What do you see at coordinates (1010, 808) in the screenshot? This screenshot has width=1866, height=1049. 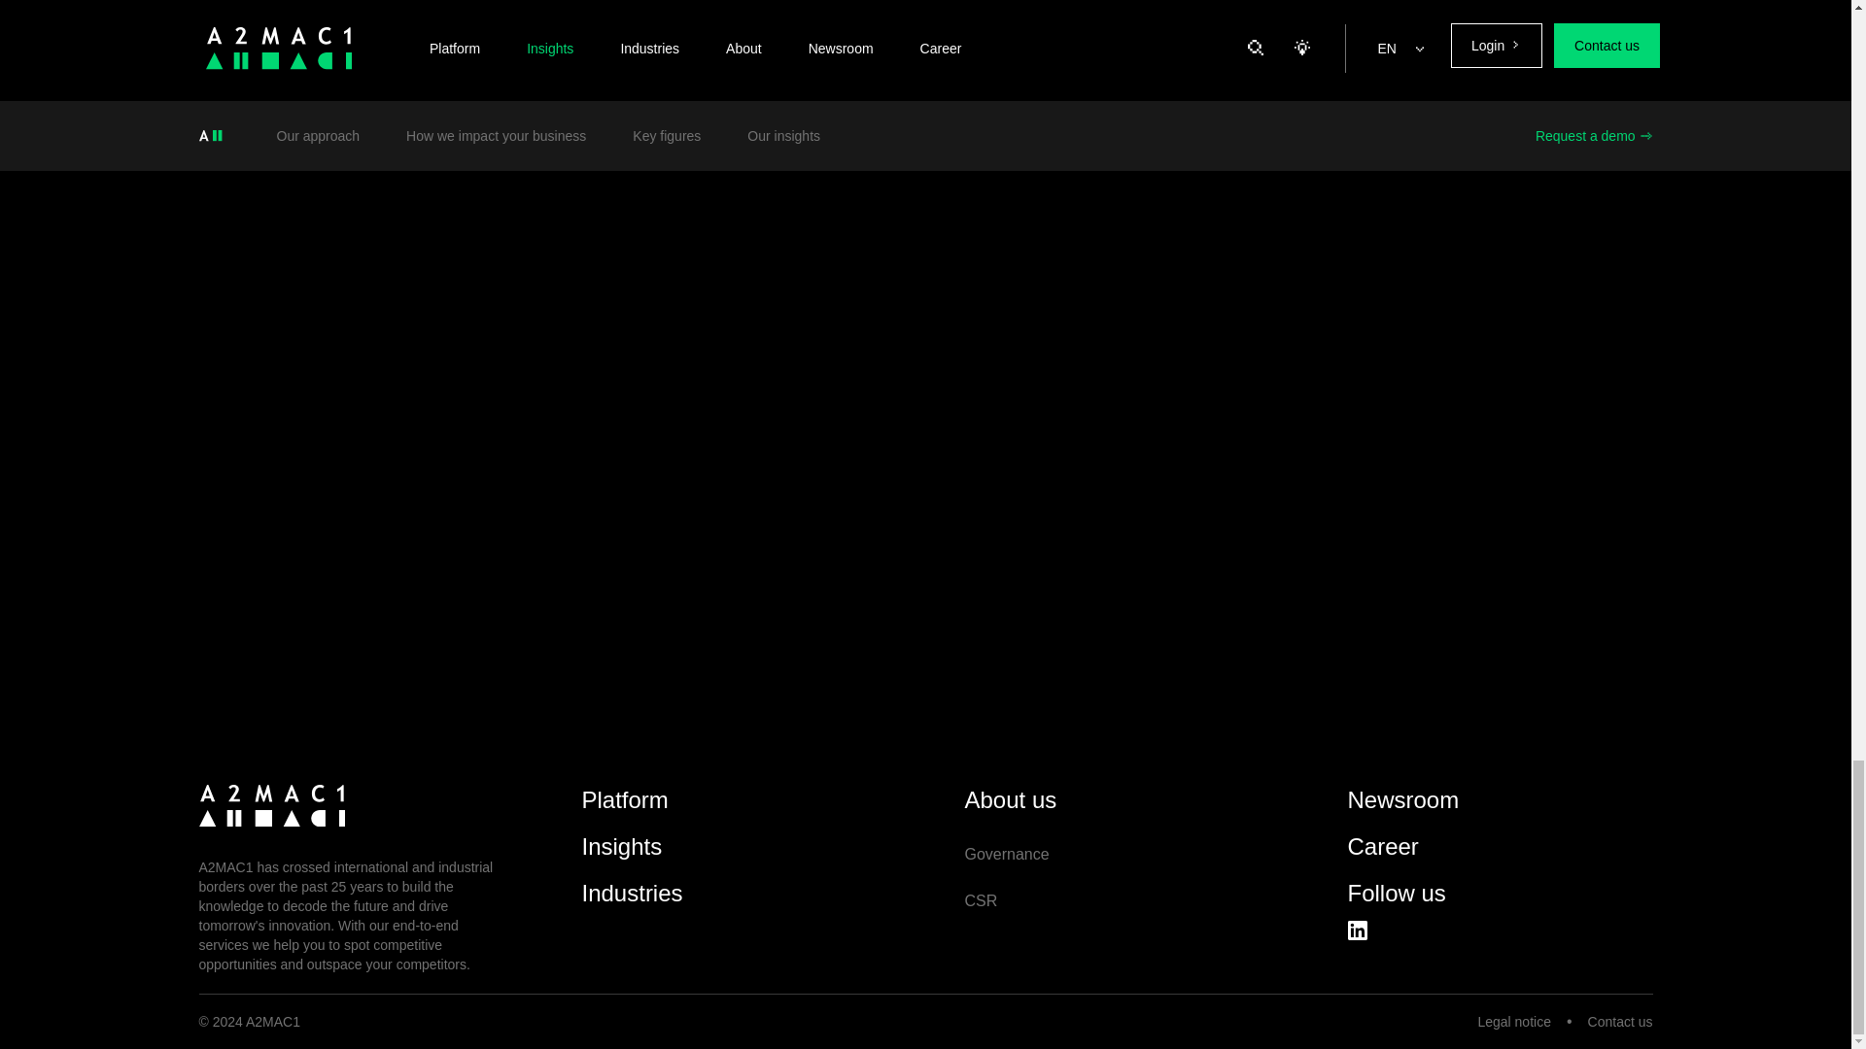 I see `About us` at bounding box center [1010, 808].